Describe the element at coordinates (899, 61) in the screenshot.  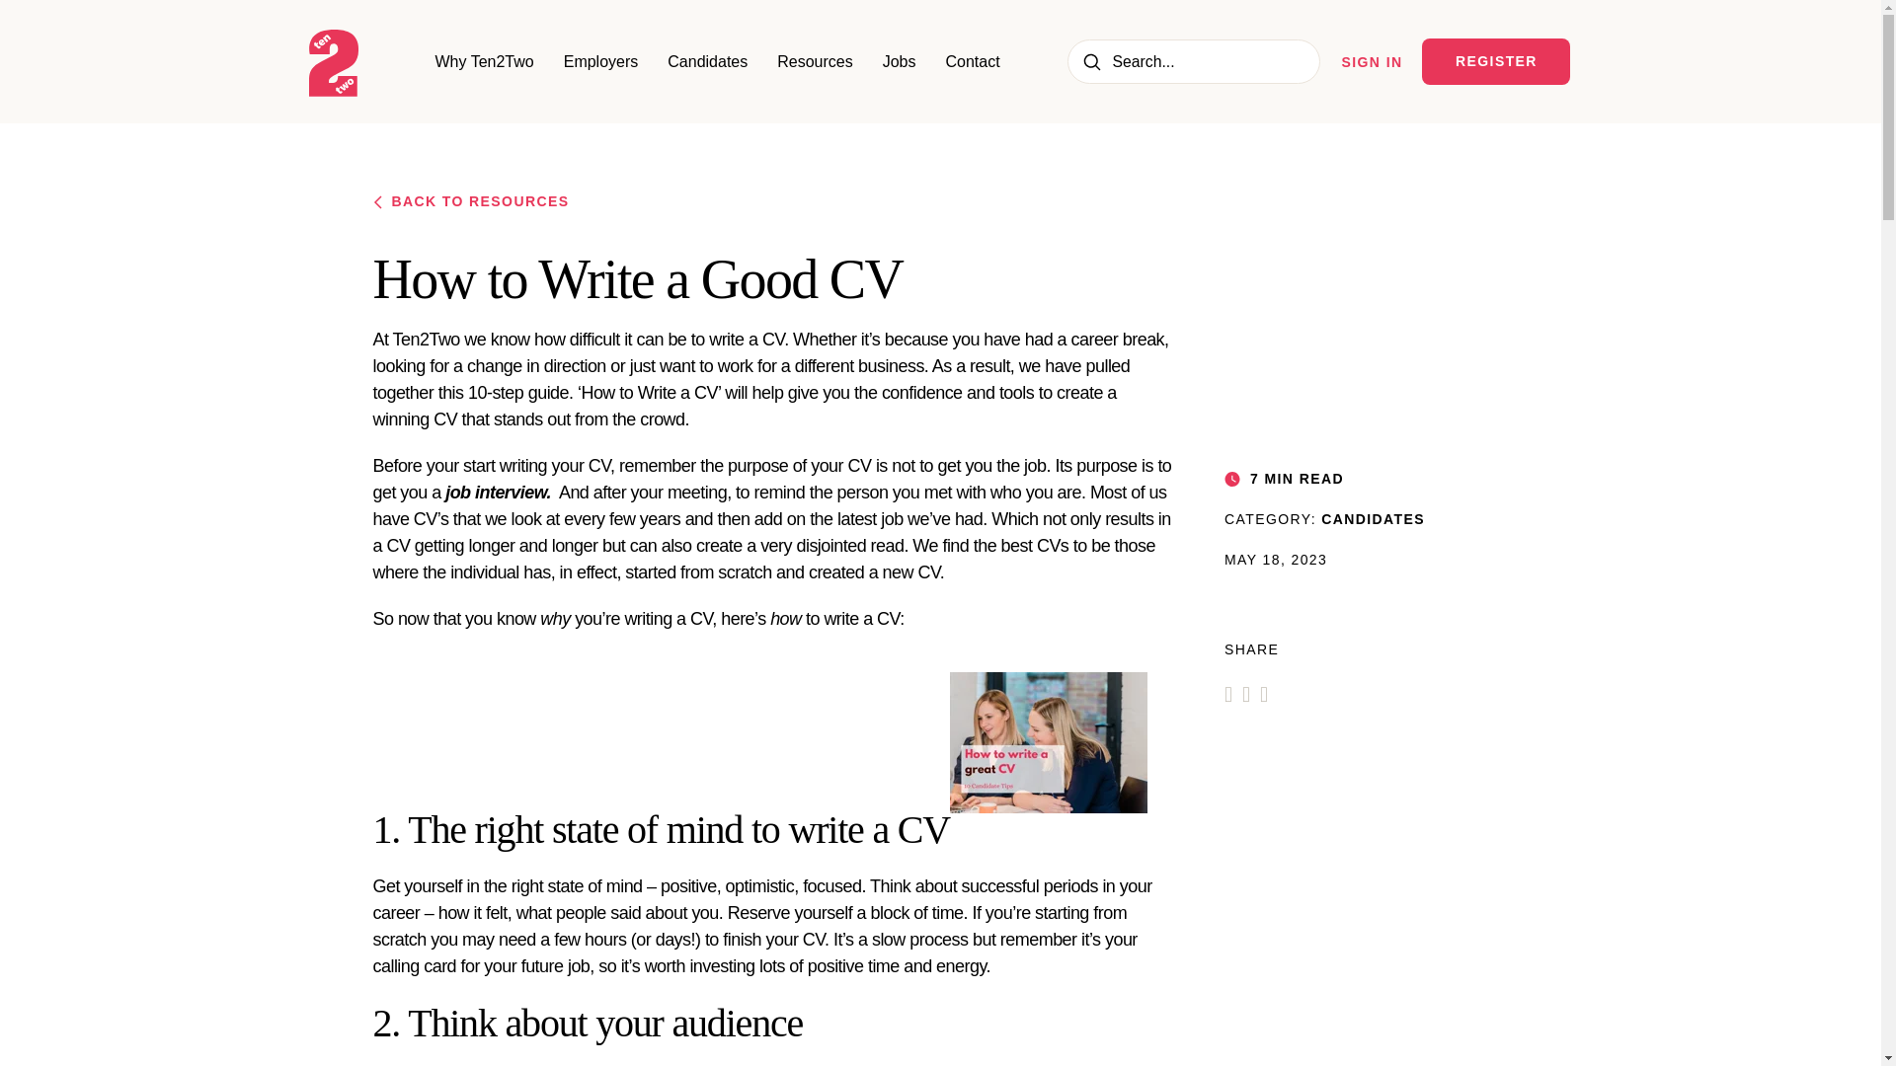
I see `Jobs` at that location.